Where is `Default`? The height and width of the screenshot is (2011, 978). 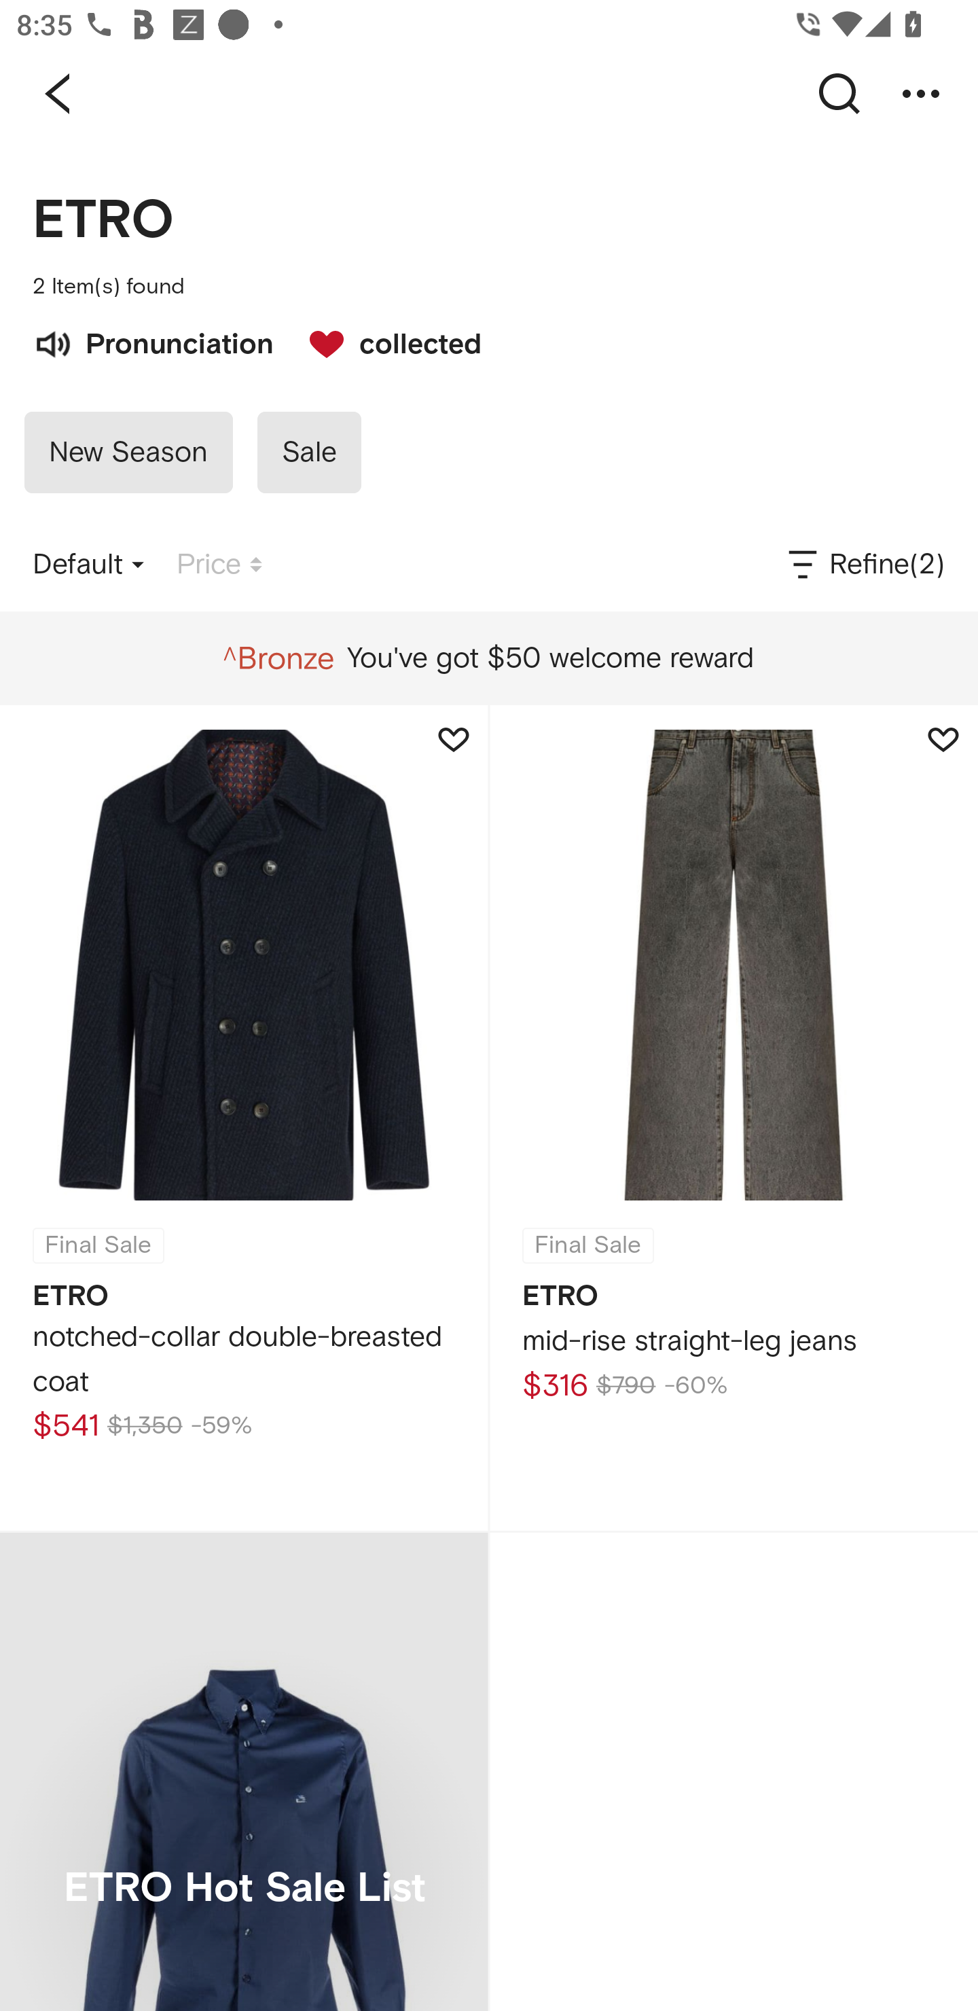
Default is located at coordinates (88, 565).